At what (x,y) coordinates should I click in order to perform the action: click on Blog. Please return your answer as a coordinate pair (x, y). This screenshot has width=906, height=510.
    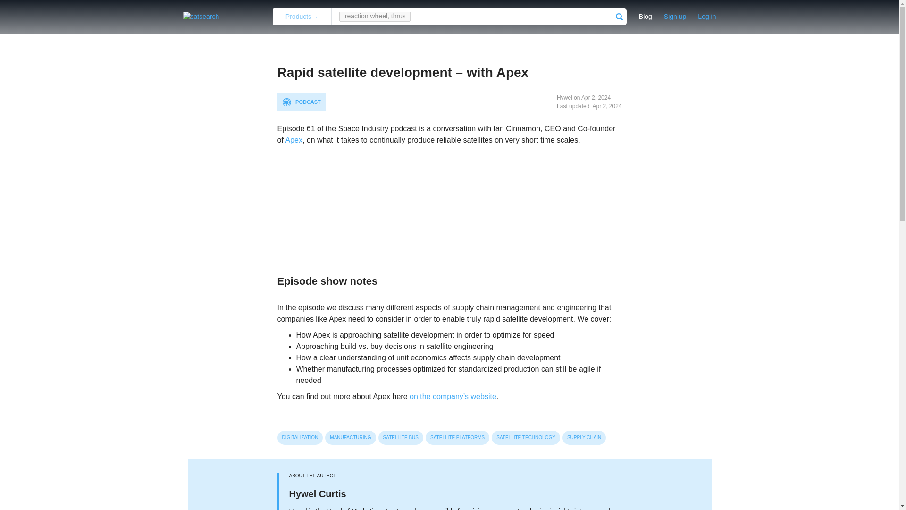
    Looking at the image, I should click on (646, 17).